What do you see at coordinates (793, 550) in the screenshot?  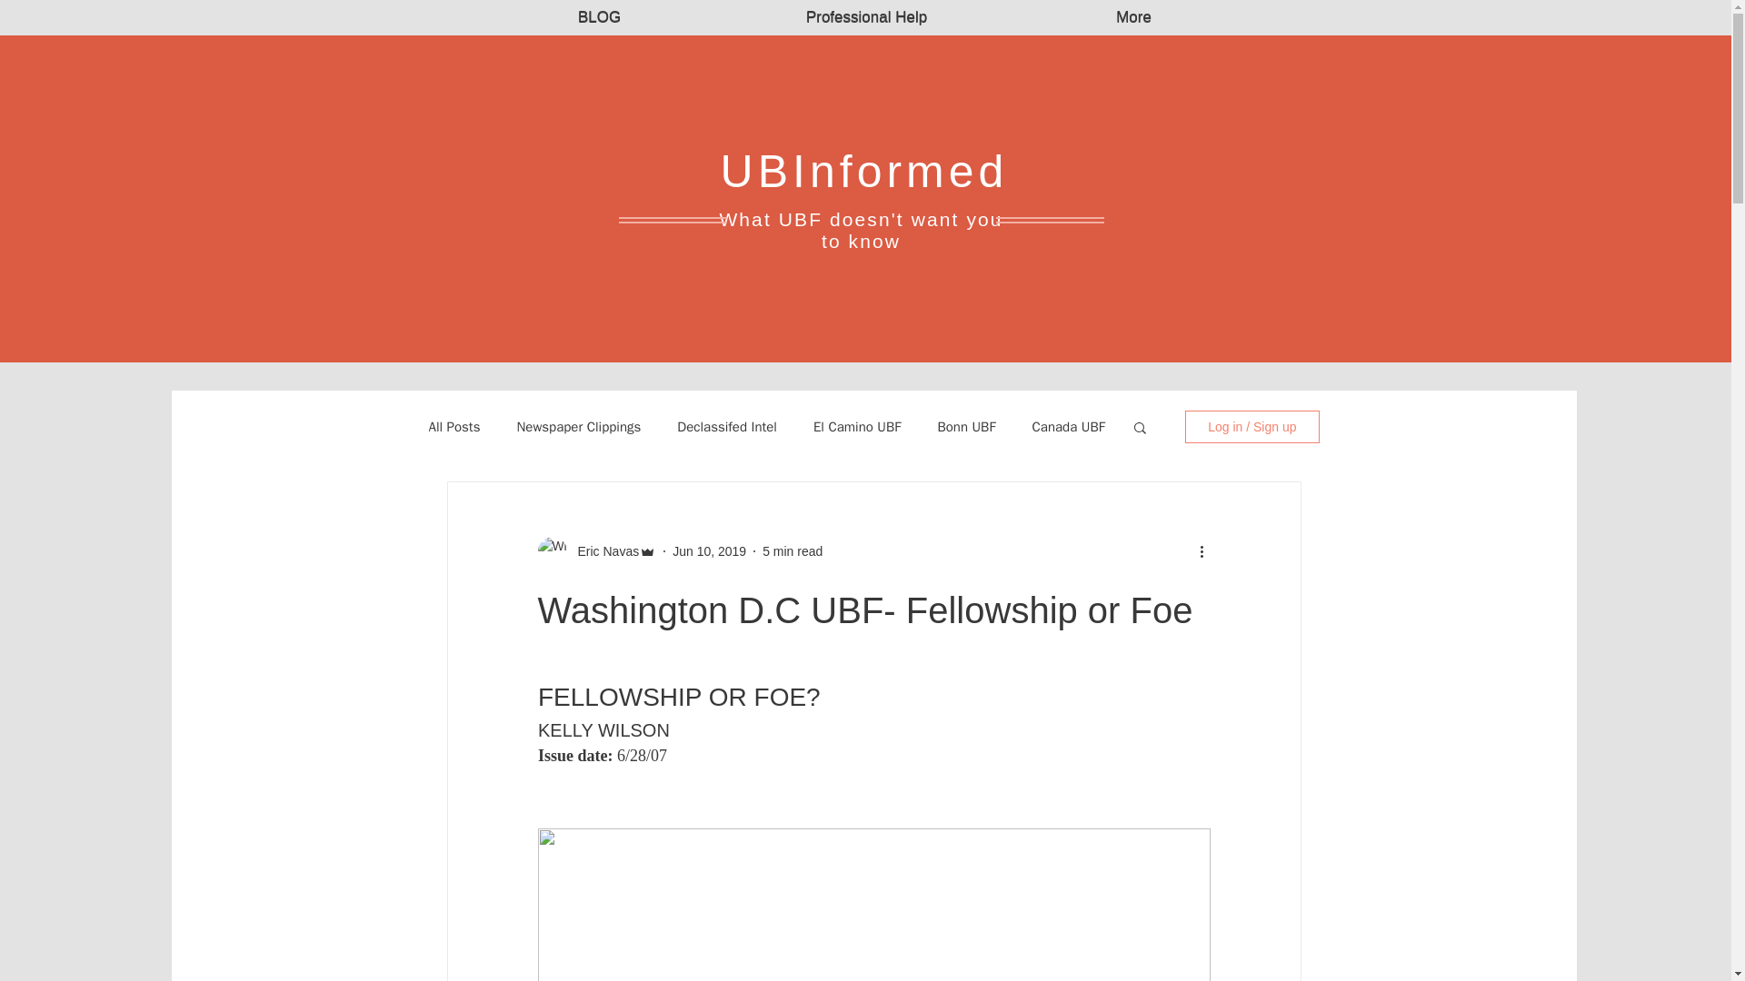 I see `5 min read` at bounding box center [793, 550].